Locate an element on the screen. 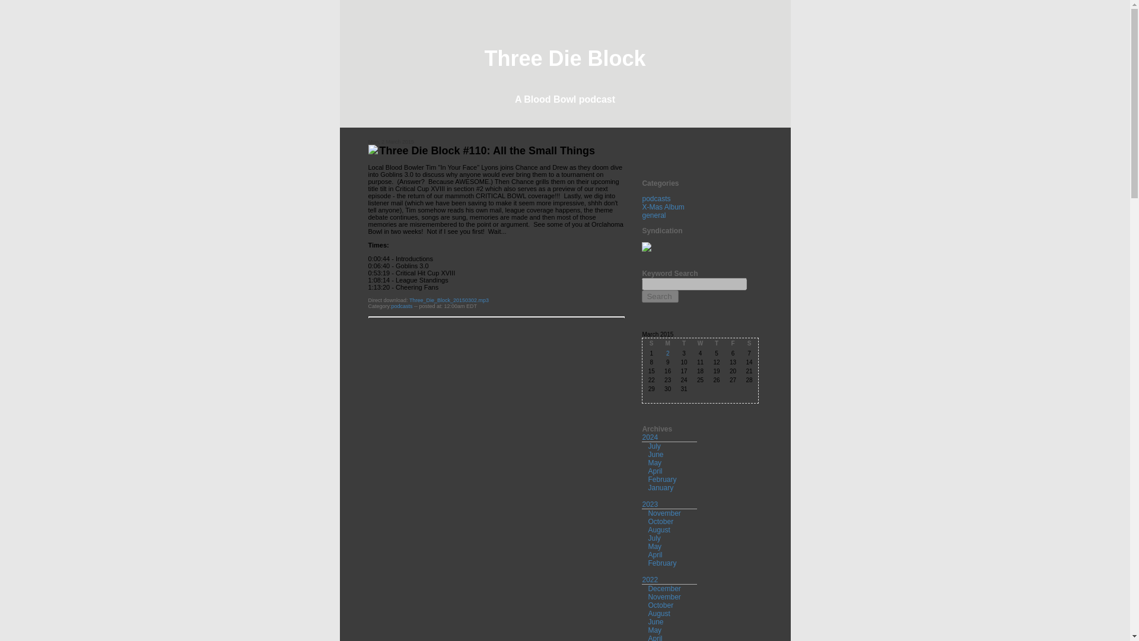 The width and height of the screenshot is (1139, 641). May is located at coordinates (655, 463).